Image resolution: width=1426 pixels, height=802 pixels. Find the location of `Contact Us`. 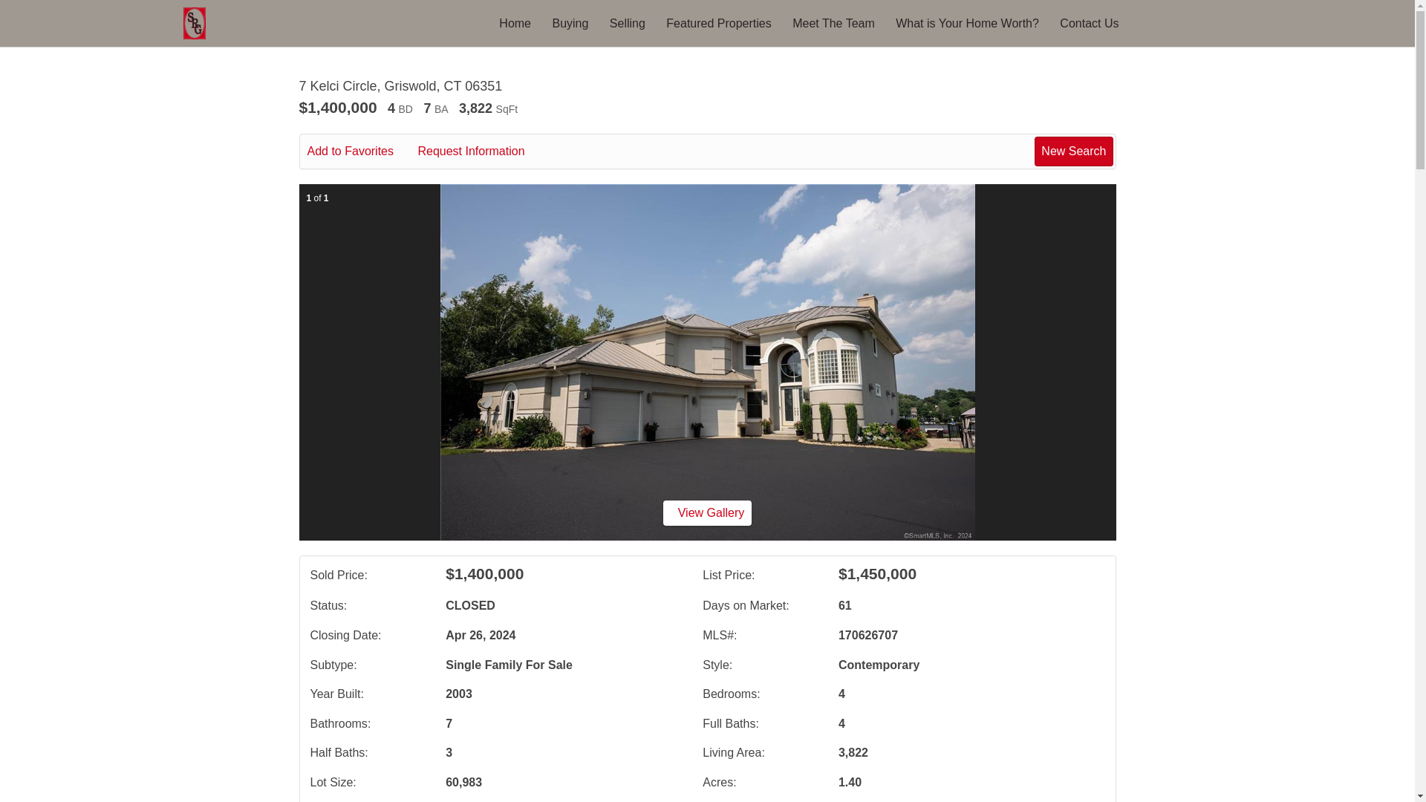

Contact Us is located at coordinates (1089, 22).